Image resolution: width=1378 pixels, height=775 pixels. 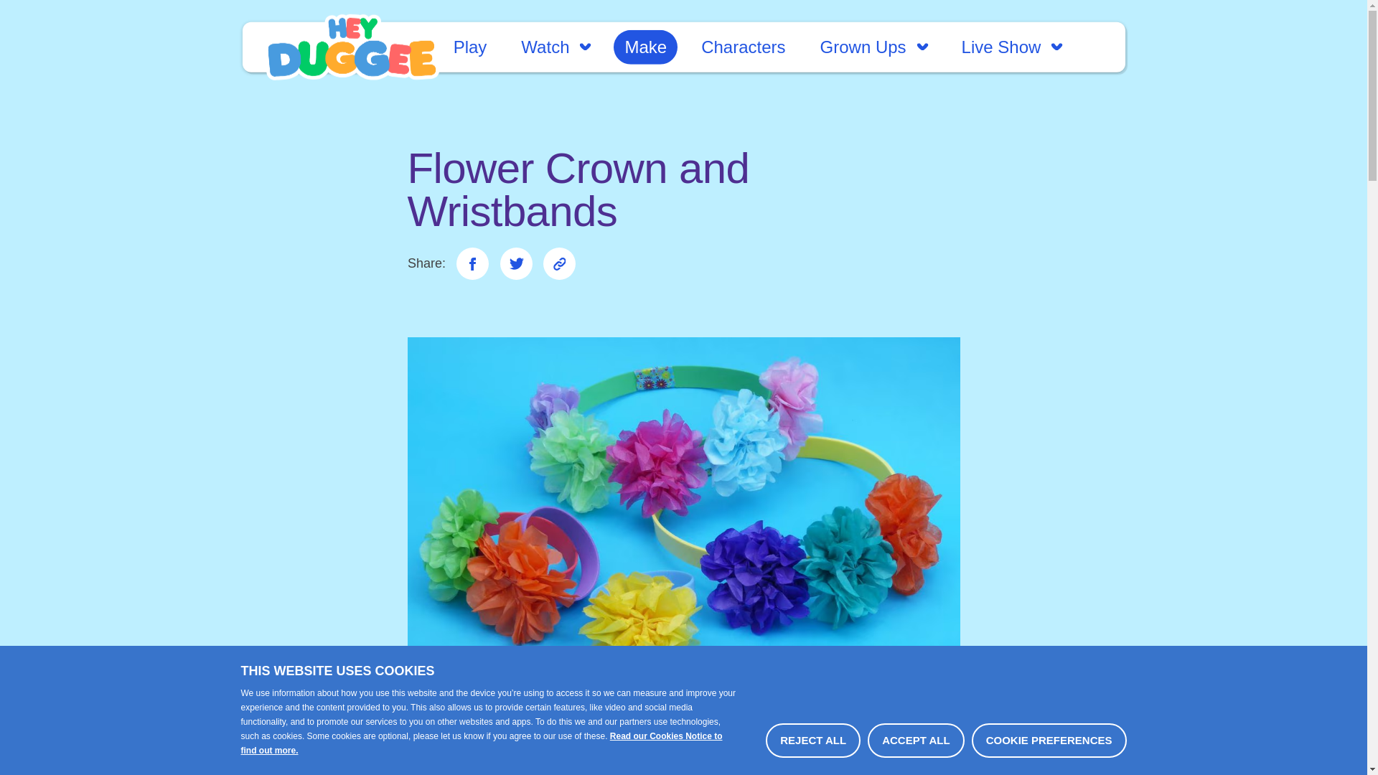 What do you see at coordinates (1012, 47) in the screenshot?
I see `Live Show` at bounding box center [1012, 47].